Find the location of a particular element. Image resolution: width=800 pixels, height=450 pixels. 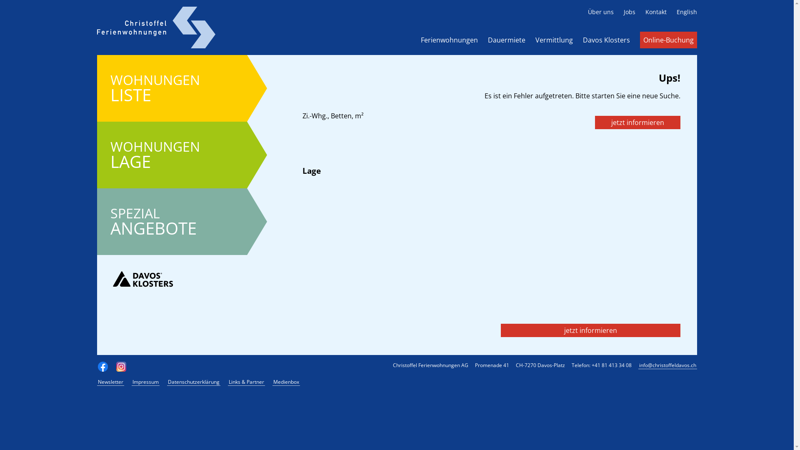

Dauermiete is located at coordinates (506, 40).